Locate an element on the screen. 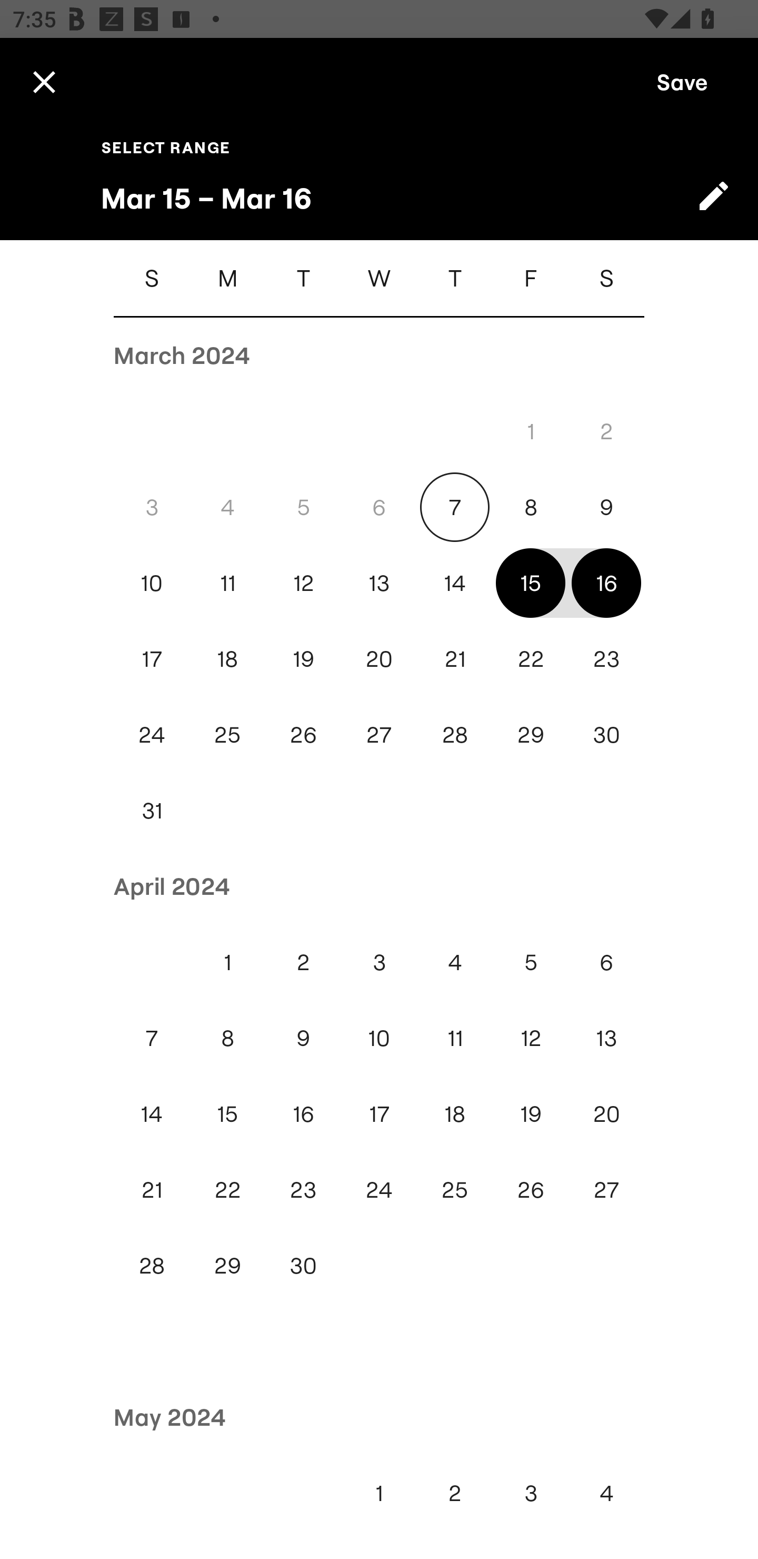 The height and width of the screenshot is (1559, 758). 5 Tue, Mar 5 is located at coordinates (303, 507).